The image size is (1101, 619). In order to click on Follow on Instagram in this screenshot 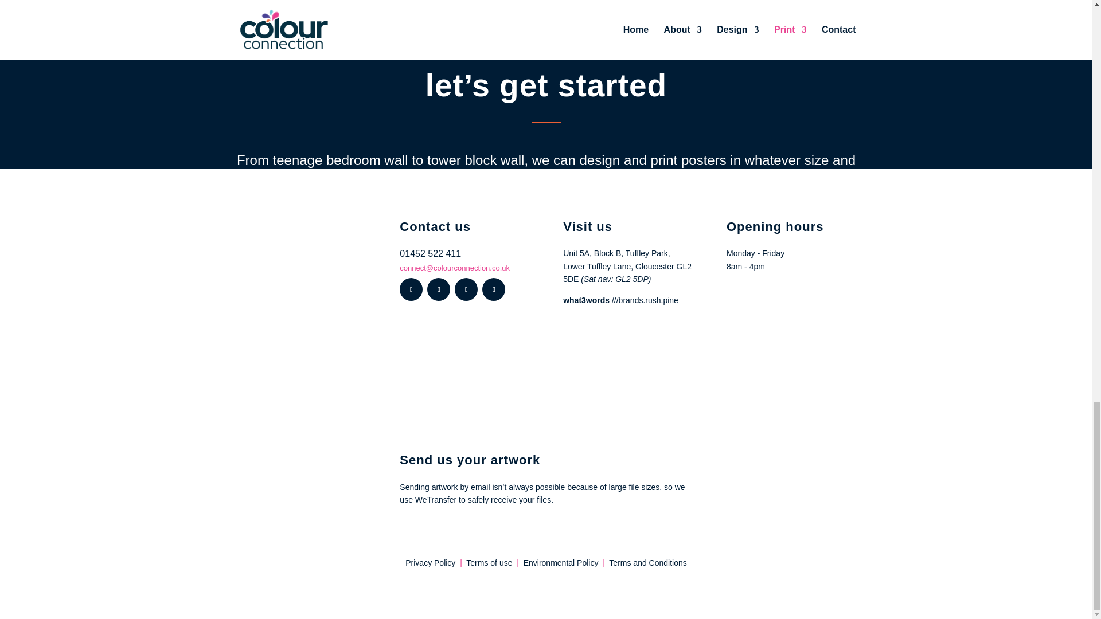, I will do `click(493, 289)`.